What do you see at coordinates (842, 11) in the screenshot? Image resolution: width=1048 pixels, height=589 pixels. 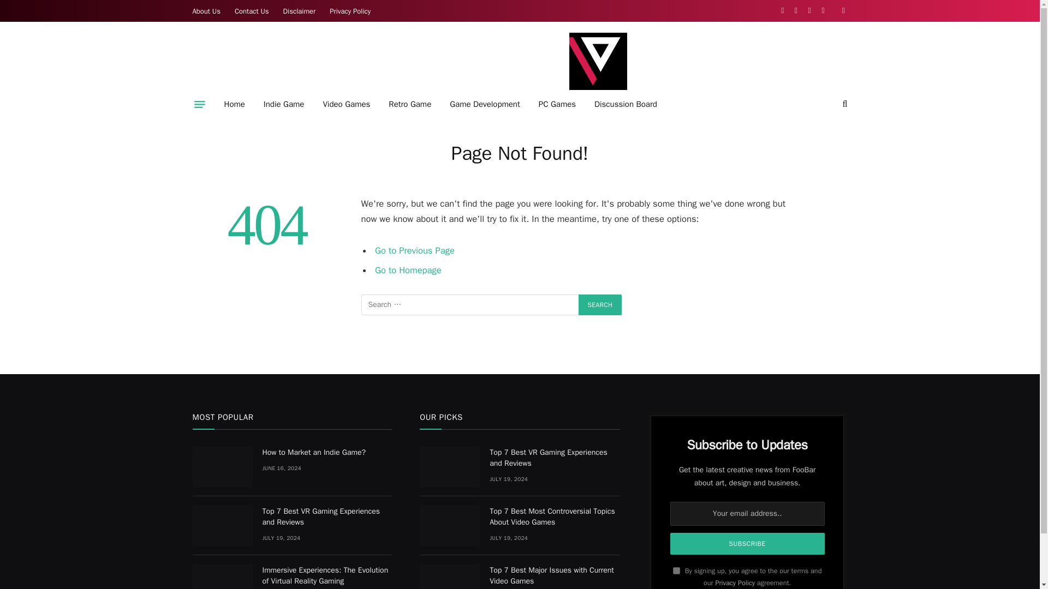 I see `Switch to Dark Design - easier on eyes.` at bounding box center [842, 11].